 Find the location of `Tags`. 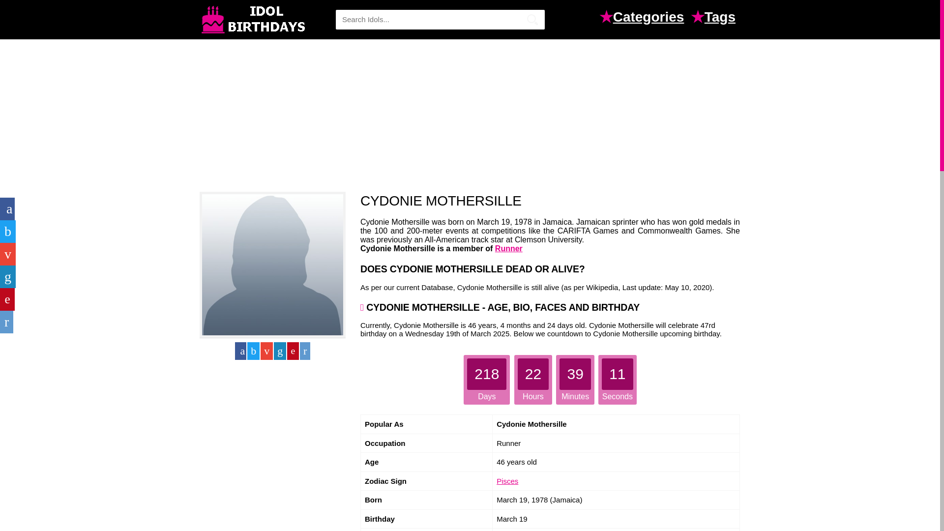

Tags is located at coordinates (722, 18).